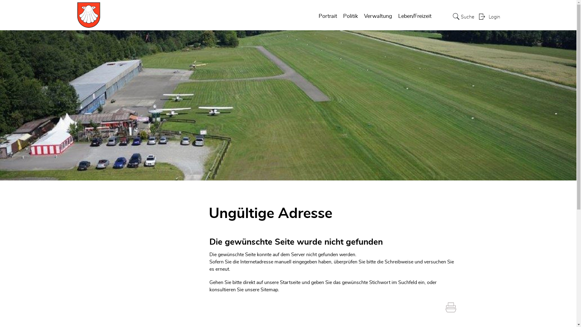 This screenshot has width=581, height=327. What do you see at coordinates (290, 282) in the screenshot?
I see `Startseite` at bounding box center [290, 282].